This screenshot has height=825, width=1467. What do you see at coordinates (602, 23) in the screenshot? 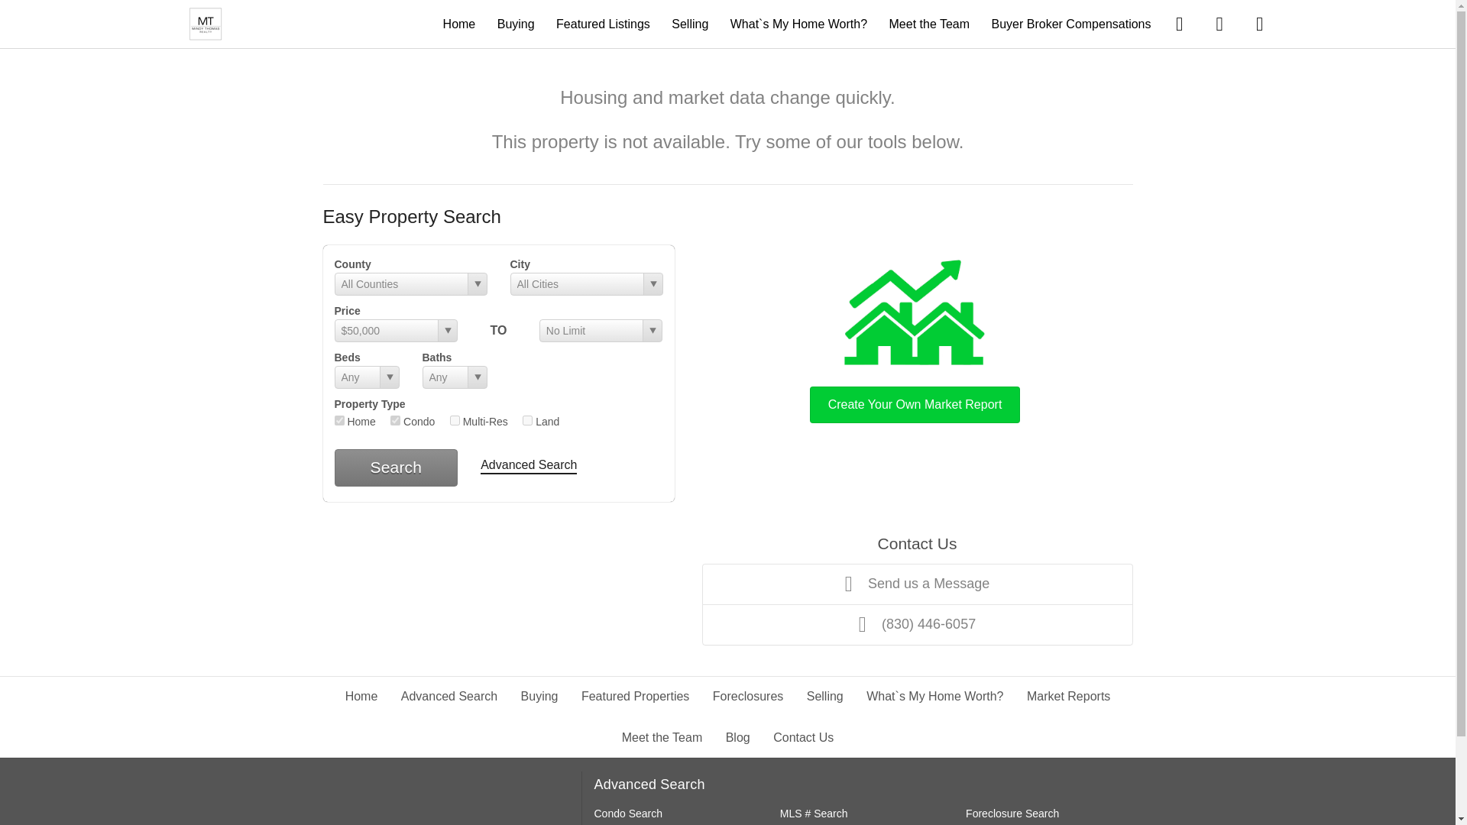
I see `Featured Listings` at bounding box center [602, 23].